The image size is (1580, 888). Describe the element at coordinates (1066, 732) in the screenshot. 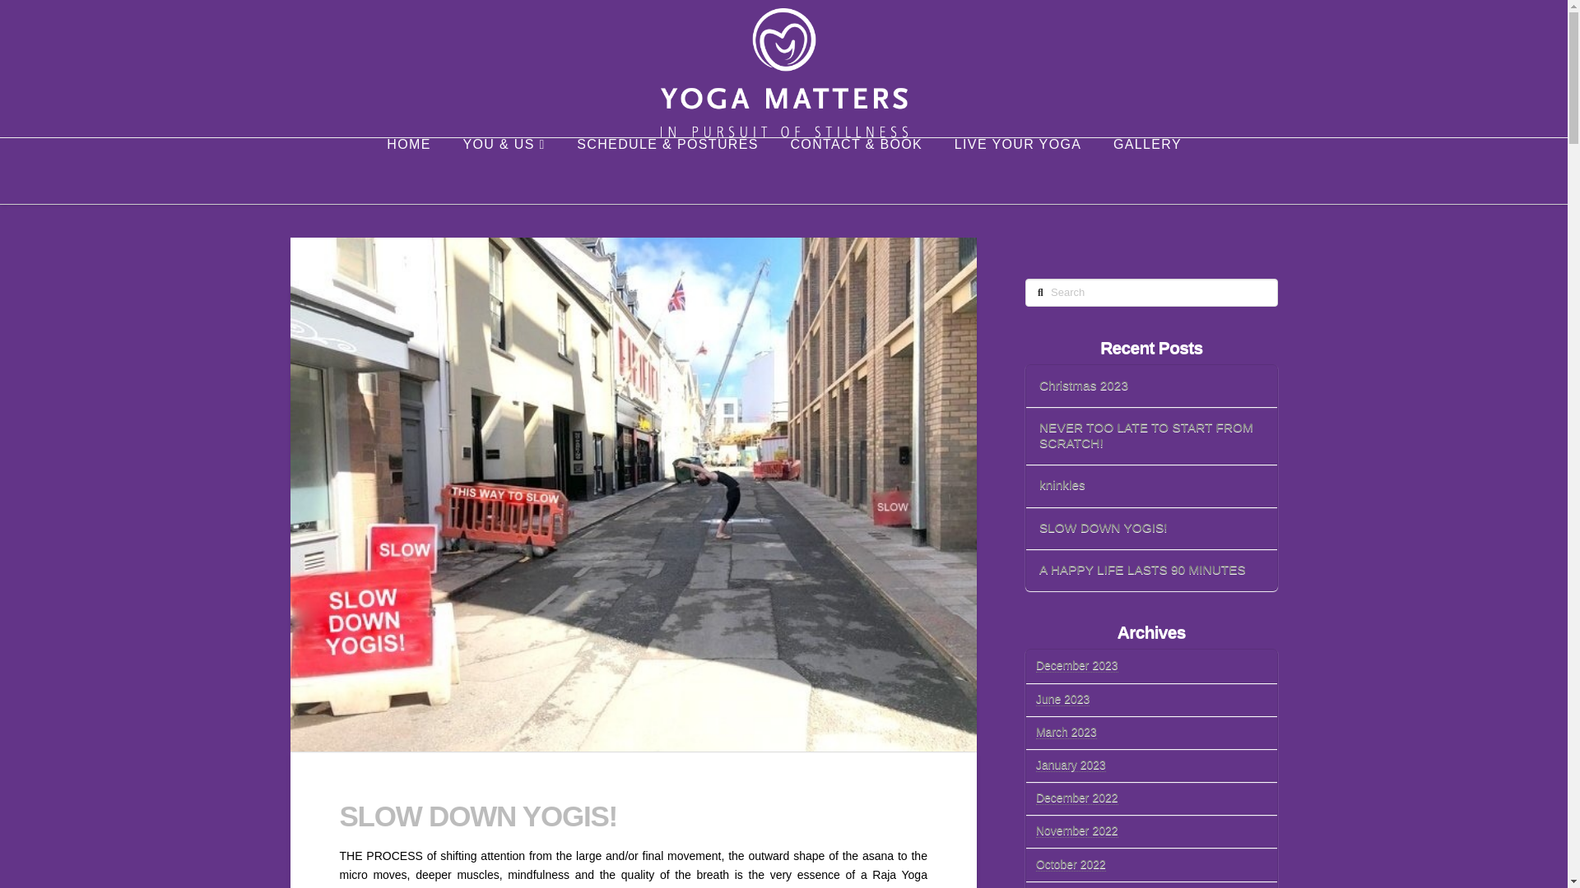

I see `March 2023` at that location.